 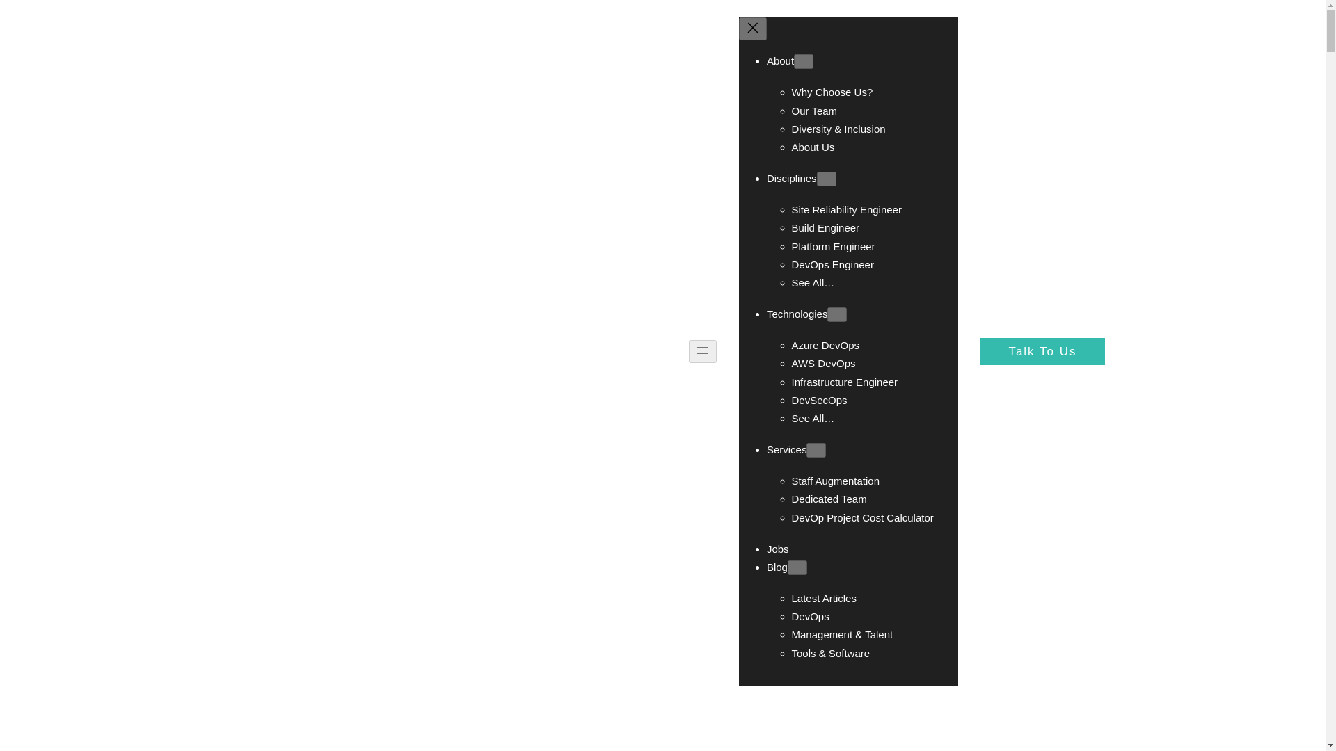 What do you see at coordinates (834, 246) in the screenshot?
I see `Platform Engineer` at bounding box center [834, 246].